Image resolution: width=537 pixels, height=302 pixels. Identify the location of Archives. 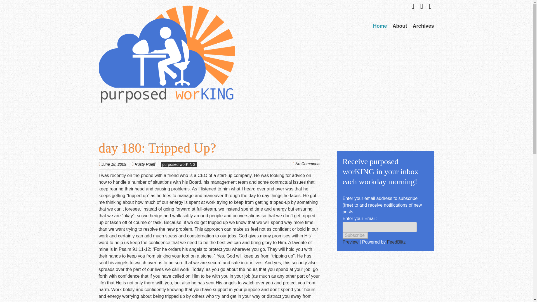
(423, 26).